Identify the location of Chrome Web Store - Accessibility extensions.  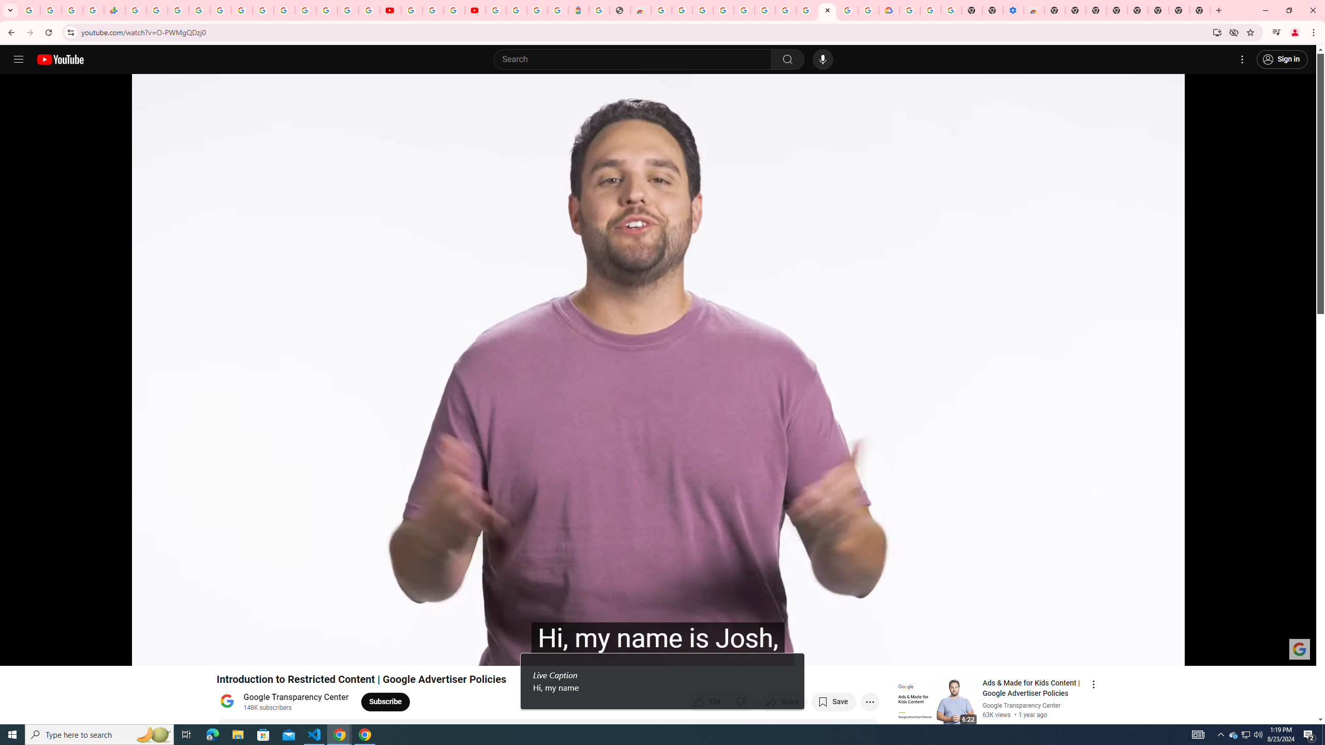
(1034, 10).